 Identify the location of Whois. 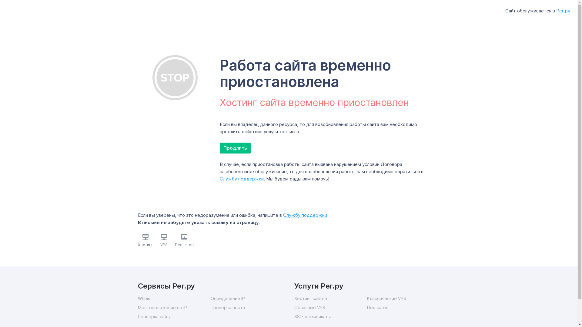
(174, 299).